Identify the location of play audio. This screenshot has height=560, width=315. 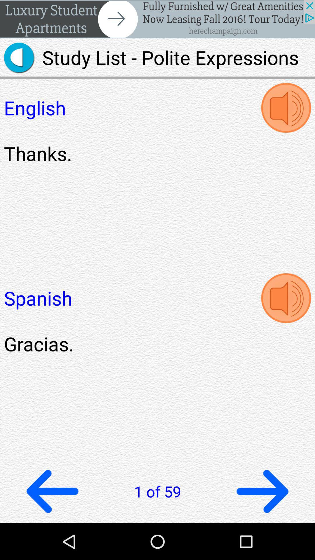
(286, 298).